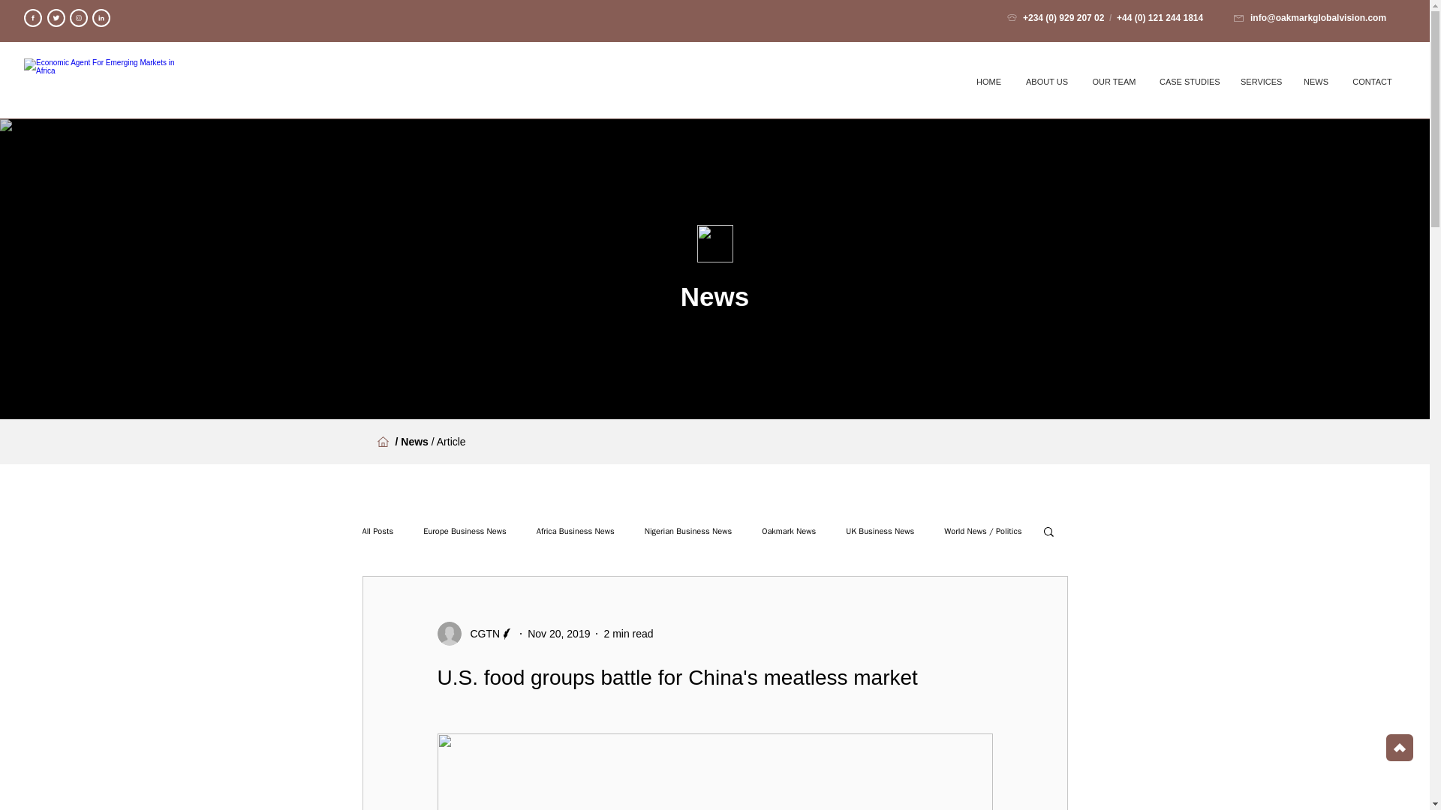 The height and width of the screenshot is (810, 1441). What do you see at coordinates (558, 633) in the screenshot?
I see `Nov 20, 2019` at bounding box center [558, 633].